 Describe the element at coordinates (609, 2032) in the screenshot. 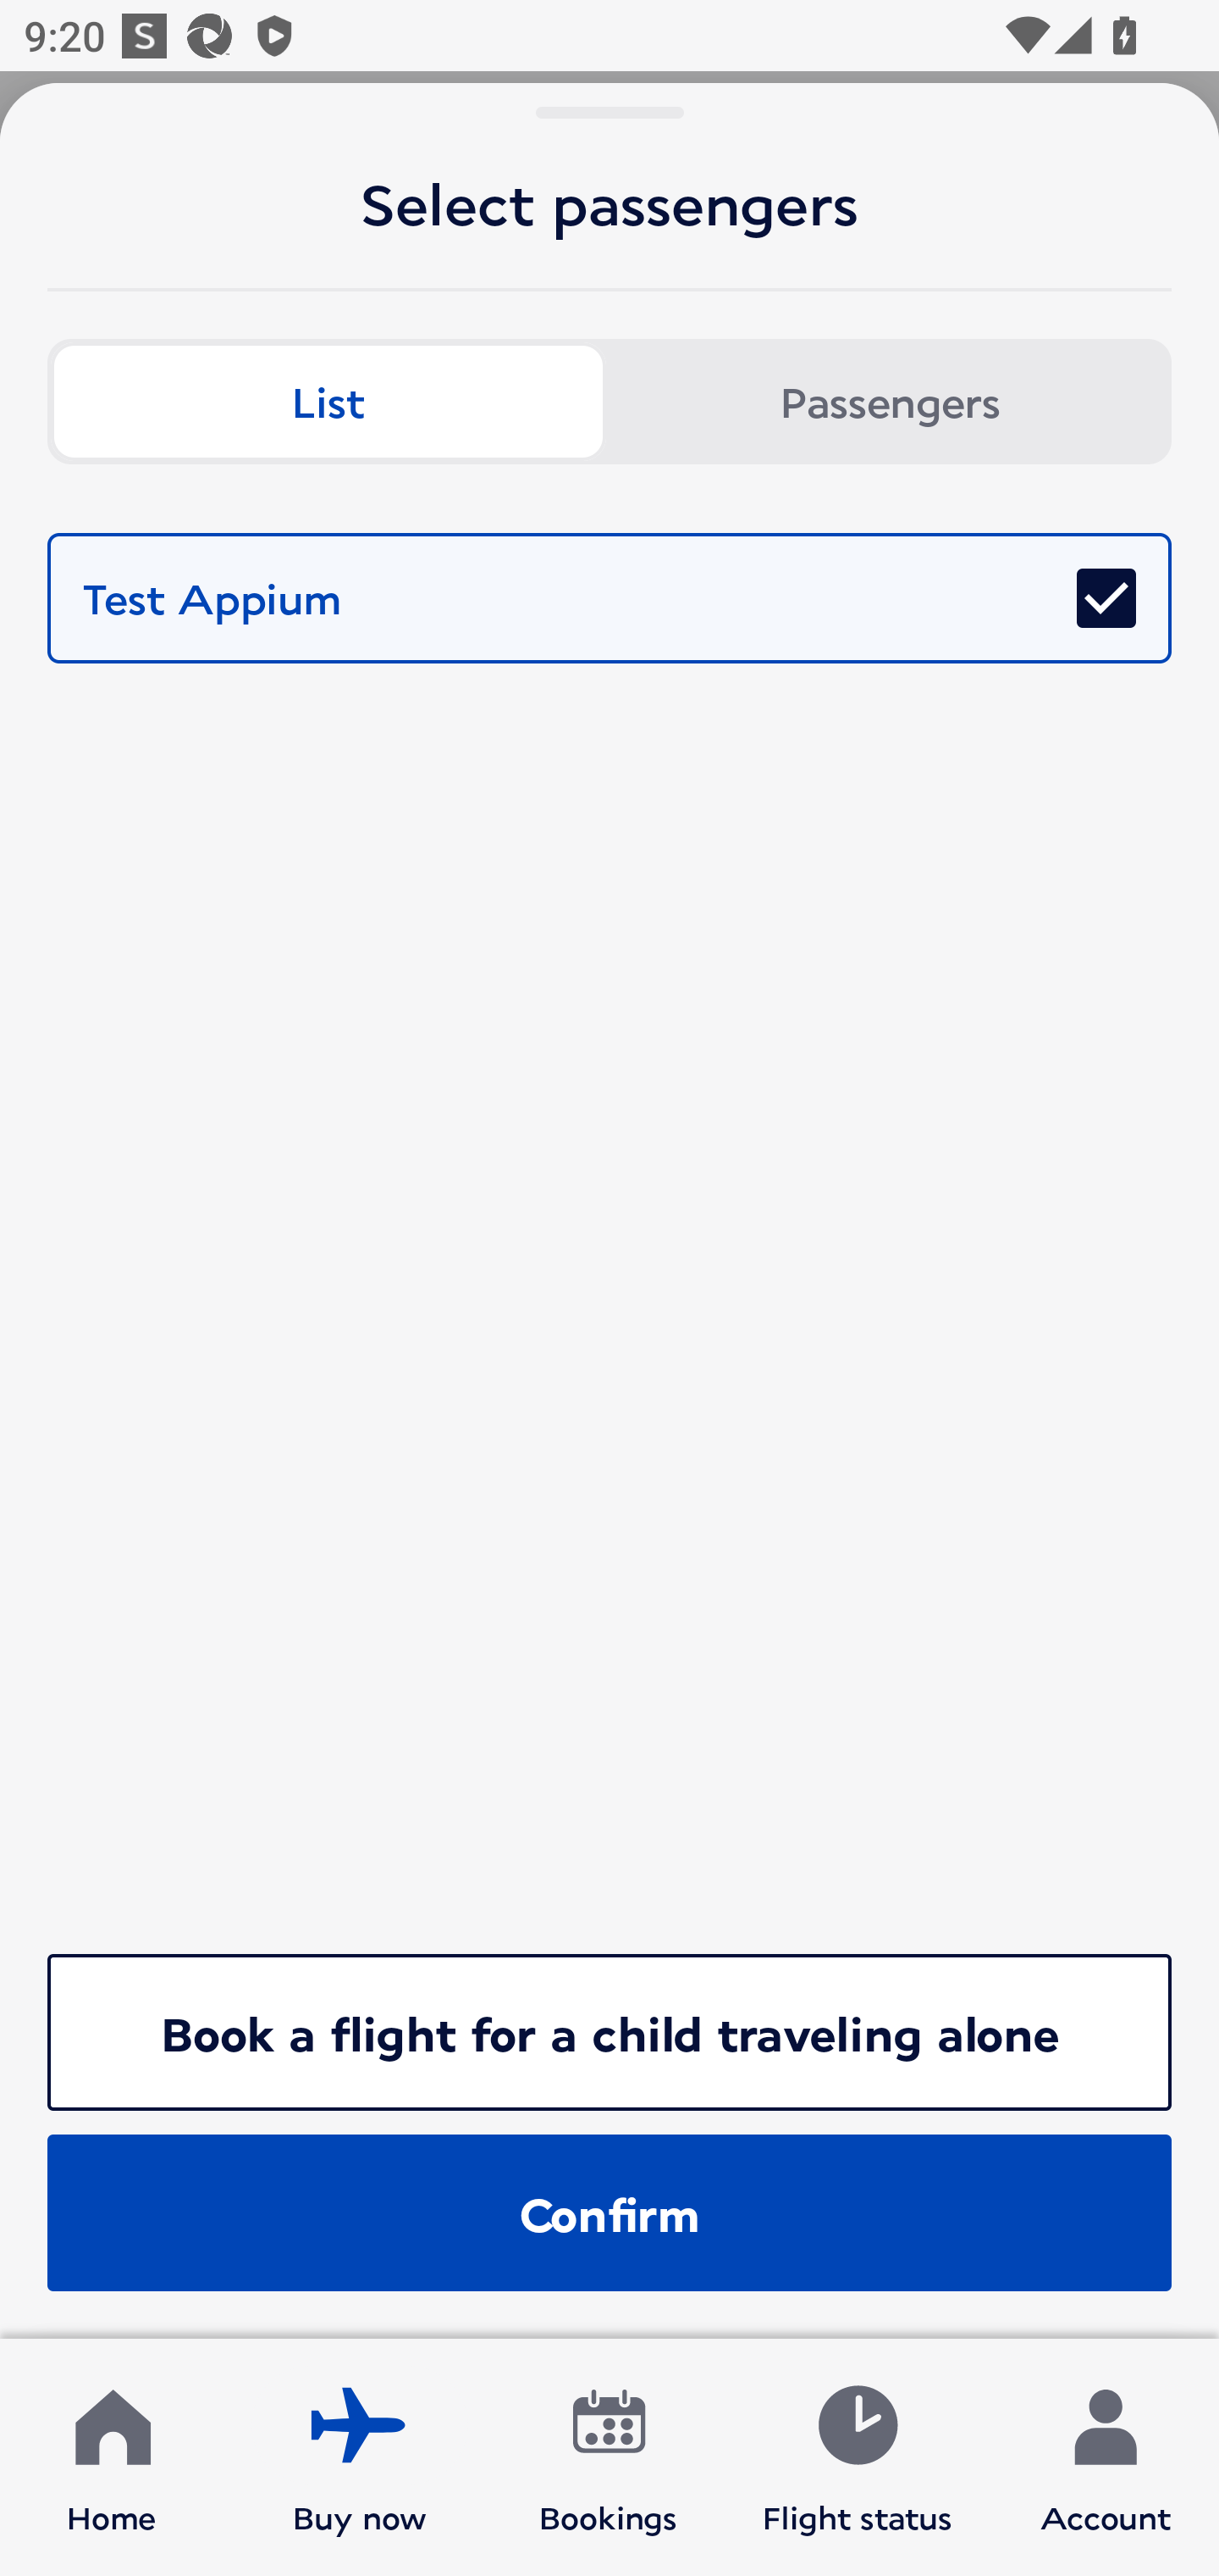

I see `Book a flight for a child traveling alone` at that location.